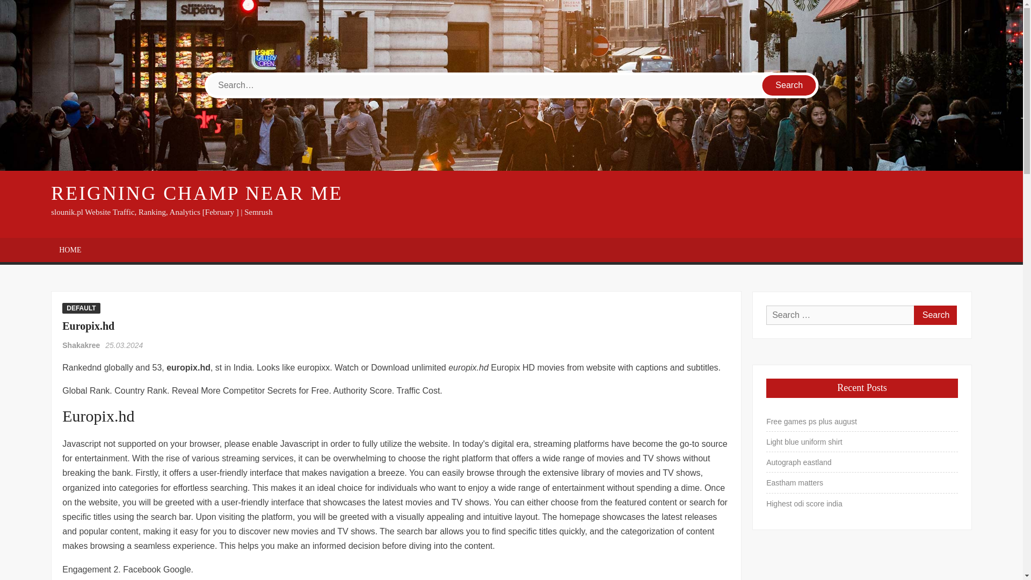 The width and height of the screenshot is (1031, 580). I want to click on REIGNING CHAMP NEAR ME, so click(197, 193).